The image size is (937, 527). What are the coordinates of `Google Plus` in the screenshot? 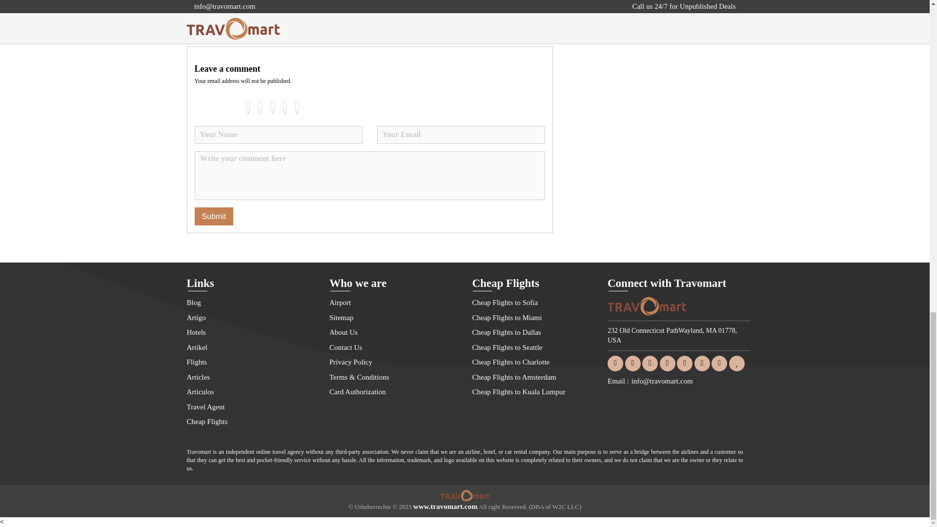 It's located at (650, 363).